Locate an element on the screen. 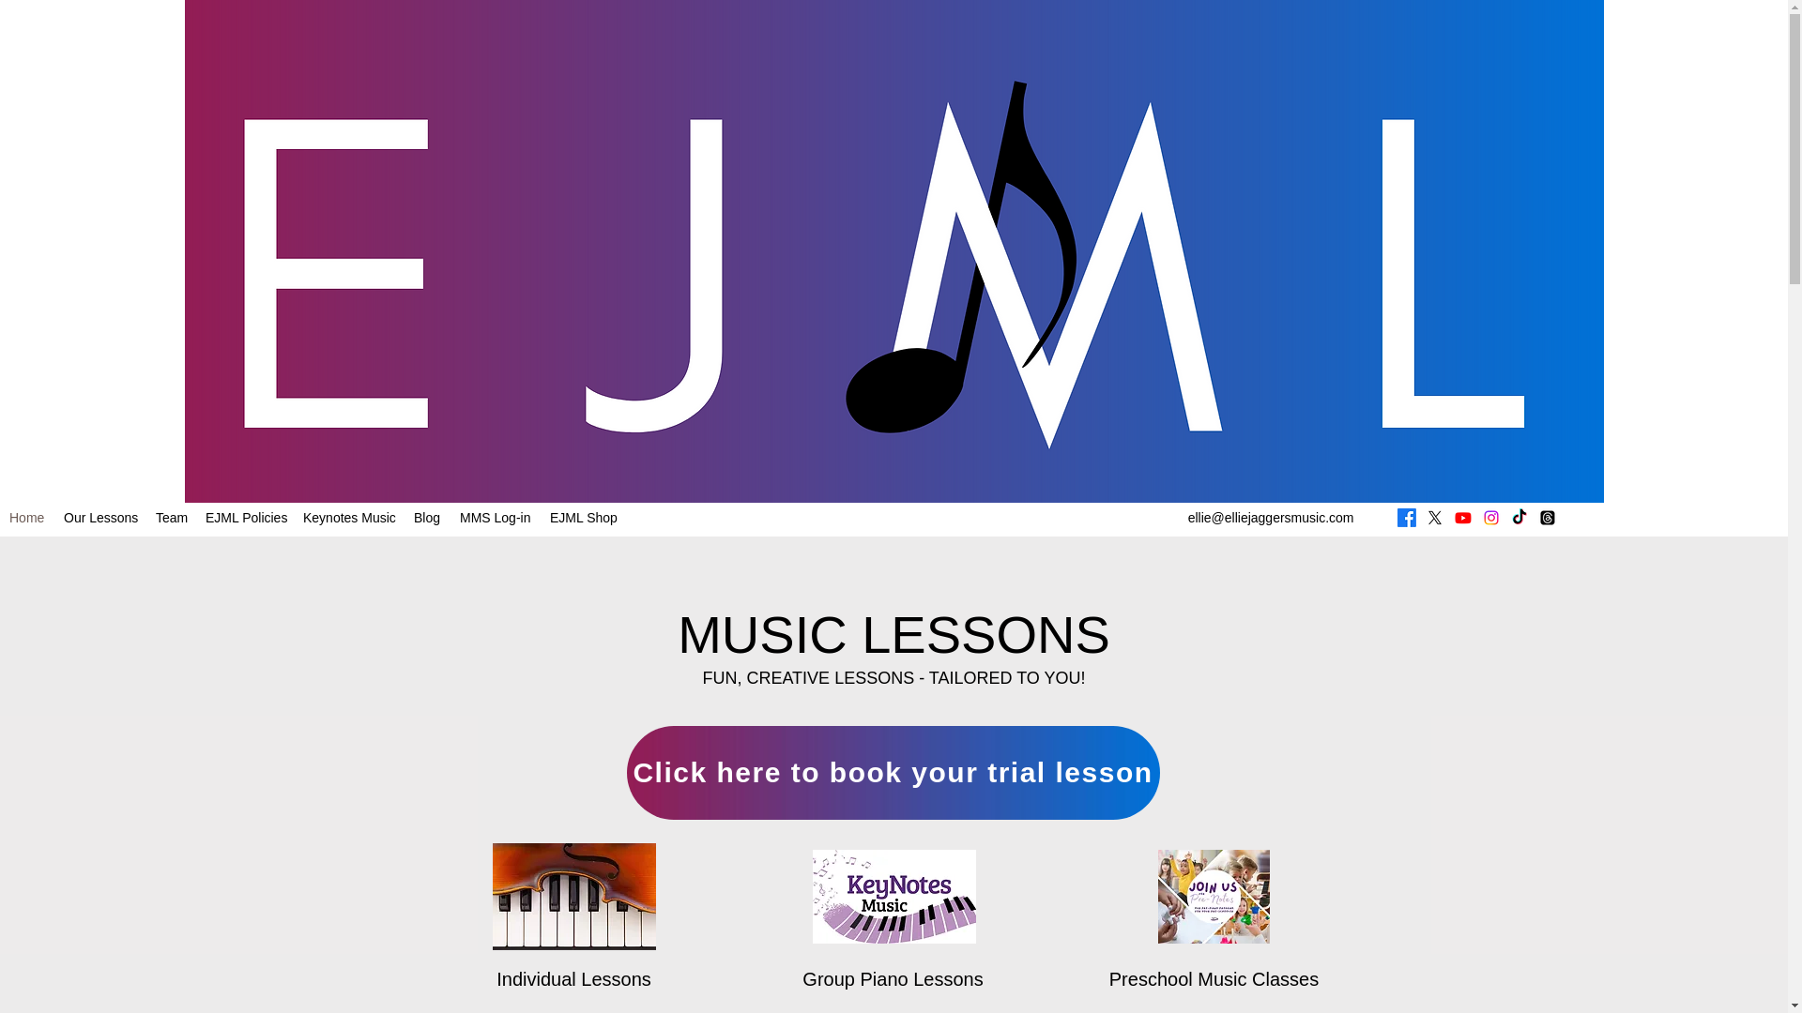 The image size is (1802, 1013). EJML Policies is located at coordinates (244, 518).